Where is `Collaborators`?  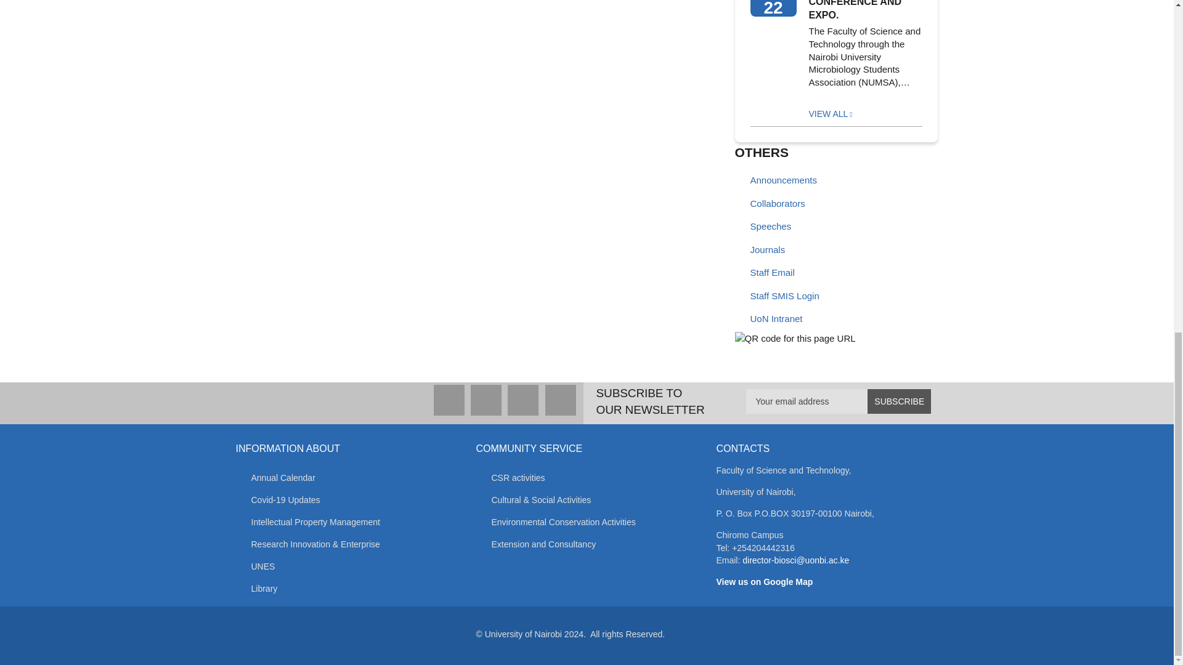
Collaborators is located at coordinates (790, 204).